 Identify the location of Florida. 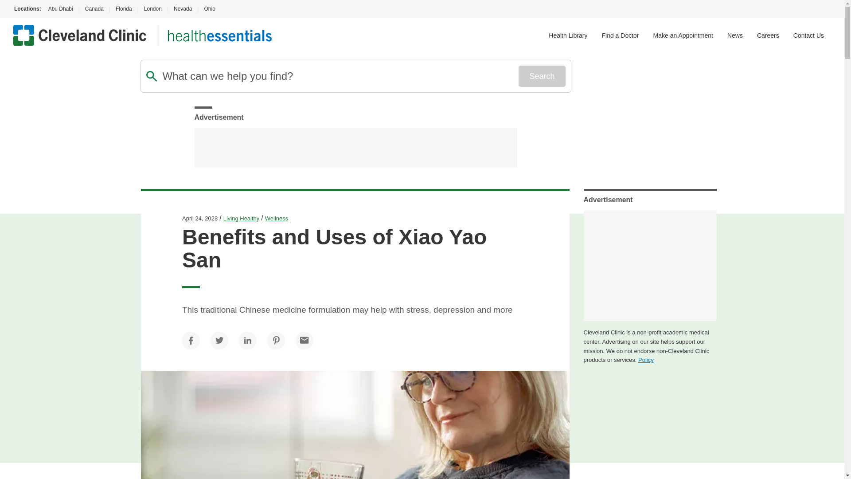
(124, 9).